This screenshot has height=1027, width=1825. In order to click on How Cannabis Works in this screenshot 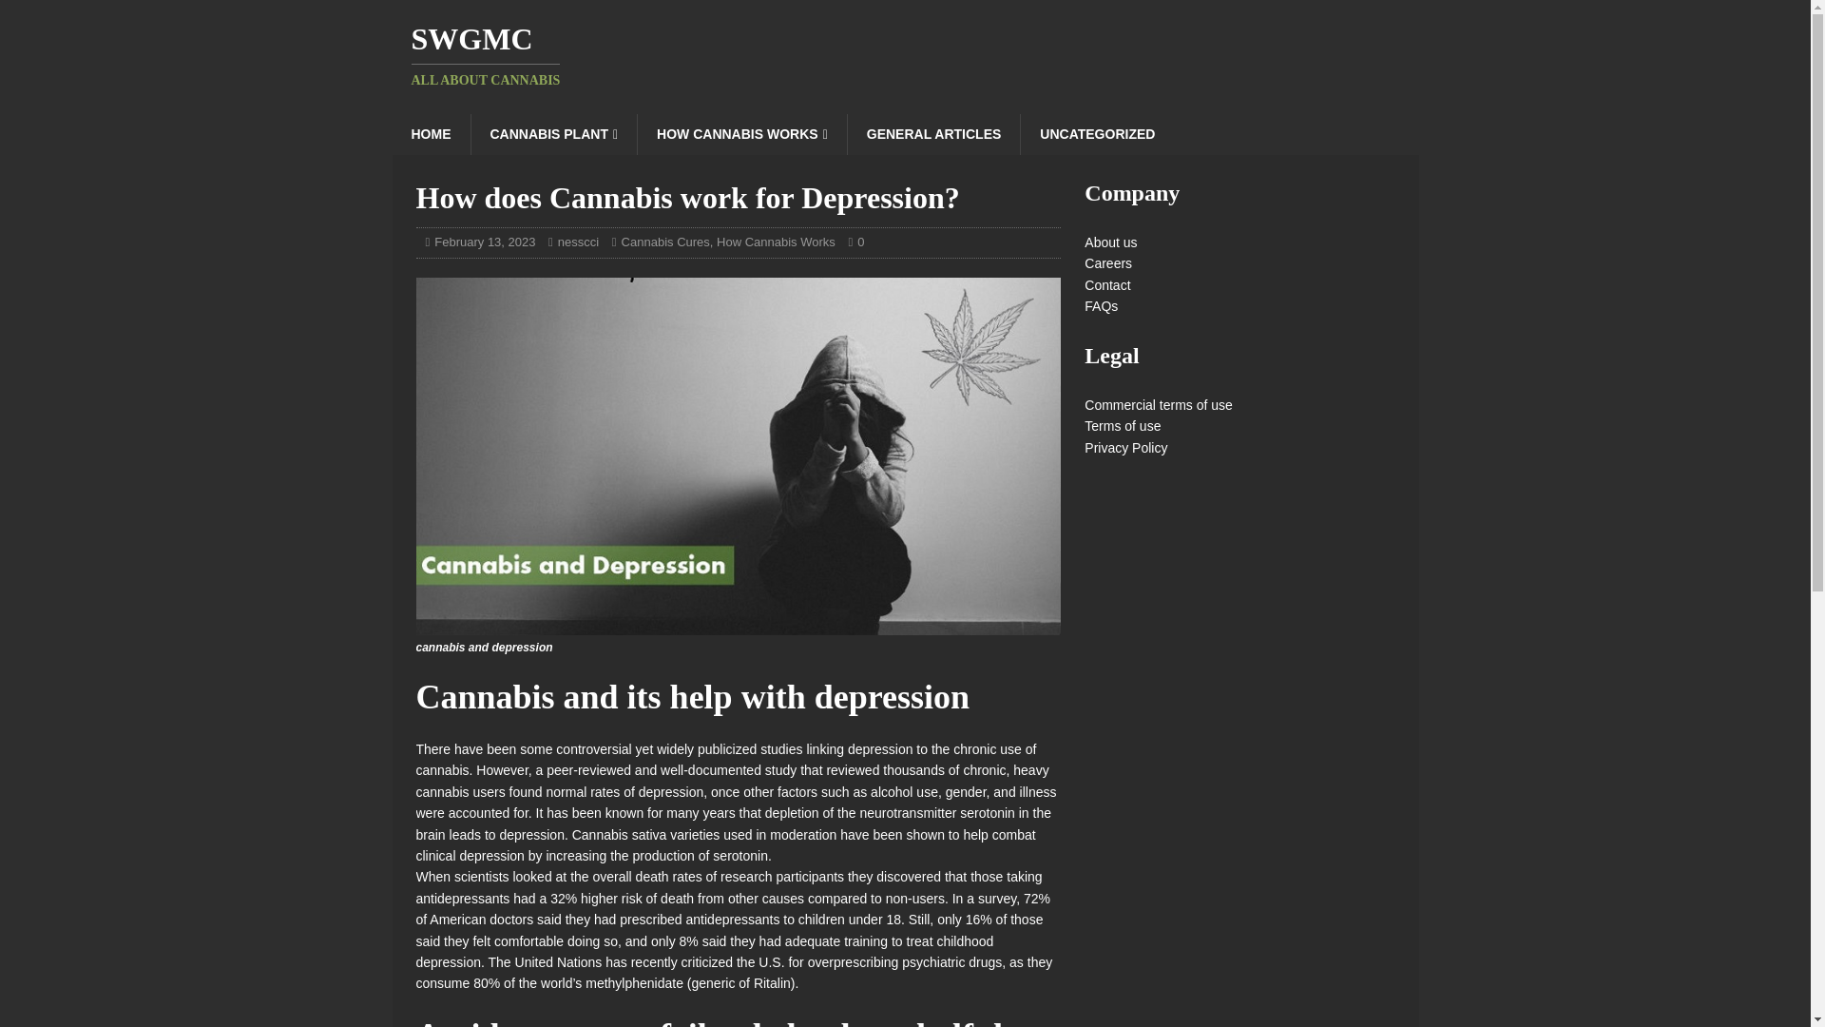, I will do `click(905, 55)`.